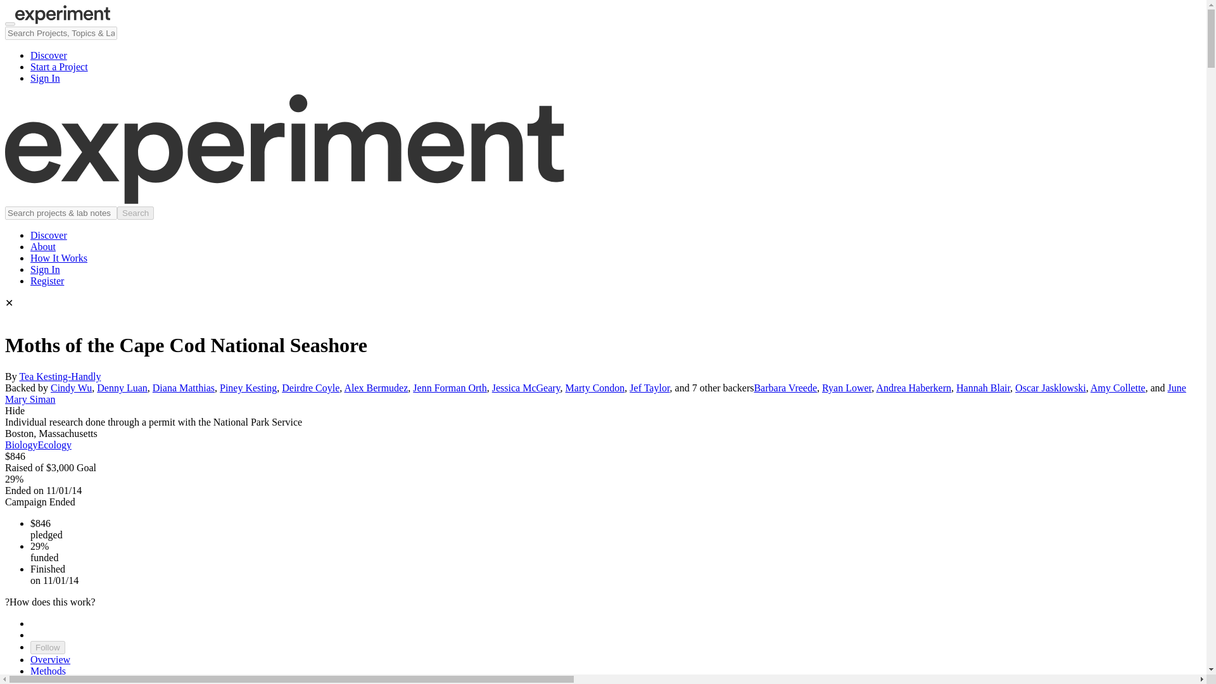 Image resolution: width=1216 pixels, height=684 pixels. I want to click on Marty Condon, so click(595, 388).